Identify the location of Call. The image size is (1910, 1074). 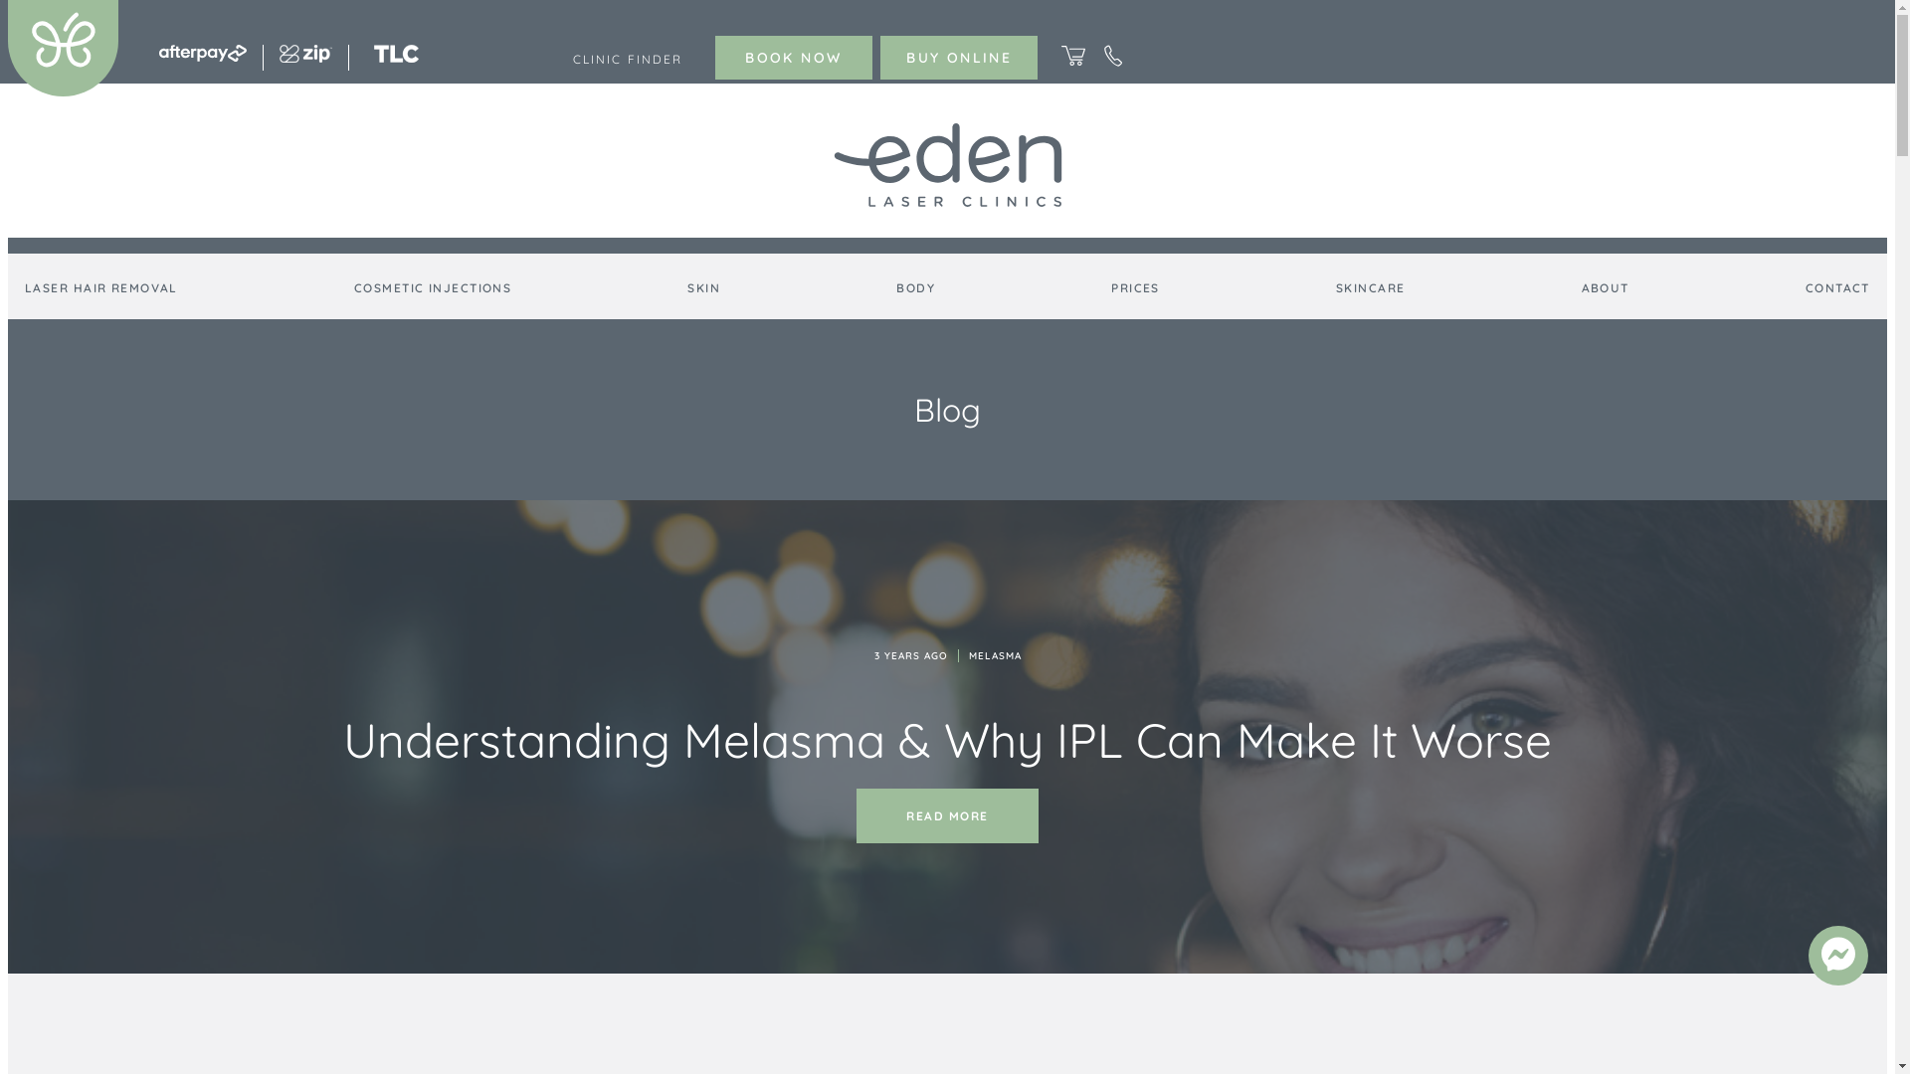
(1114, 62).